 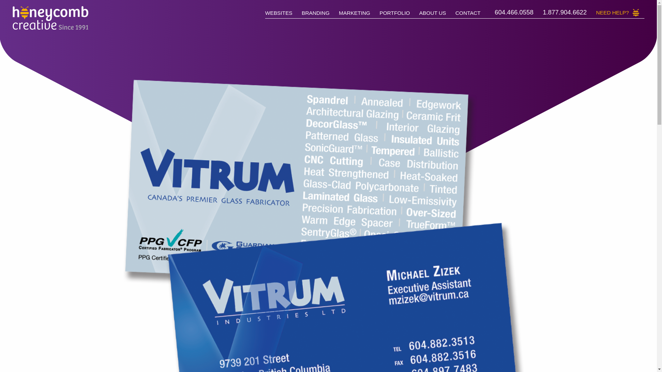 I want to click on PORTFOLIO, so click(x=394, y=12).